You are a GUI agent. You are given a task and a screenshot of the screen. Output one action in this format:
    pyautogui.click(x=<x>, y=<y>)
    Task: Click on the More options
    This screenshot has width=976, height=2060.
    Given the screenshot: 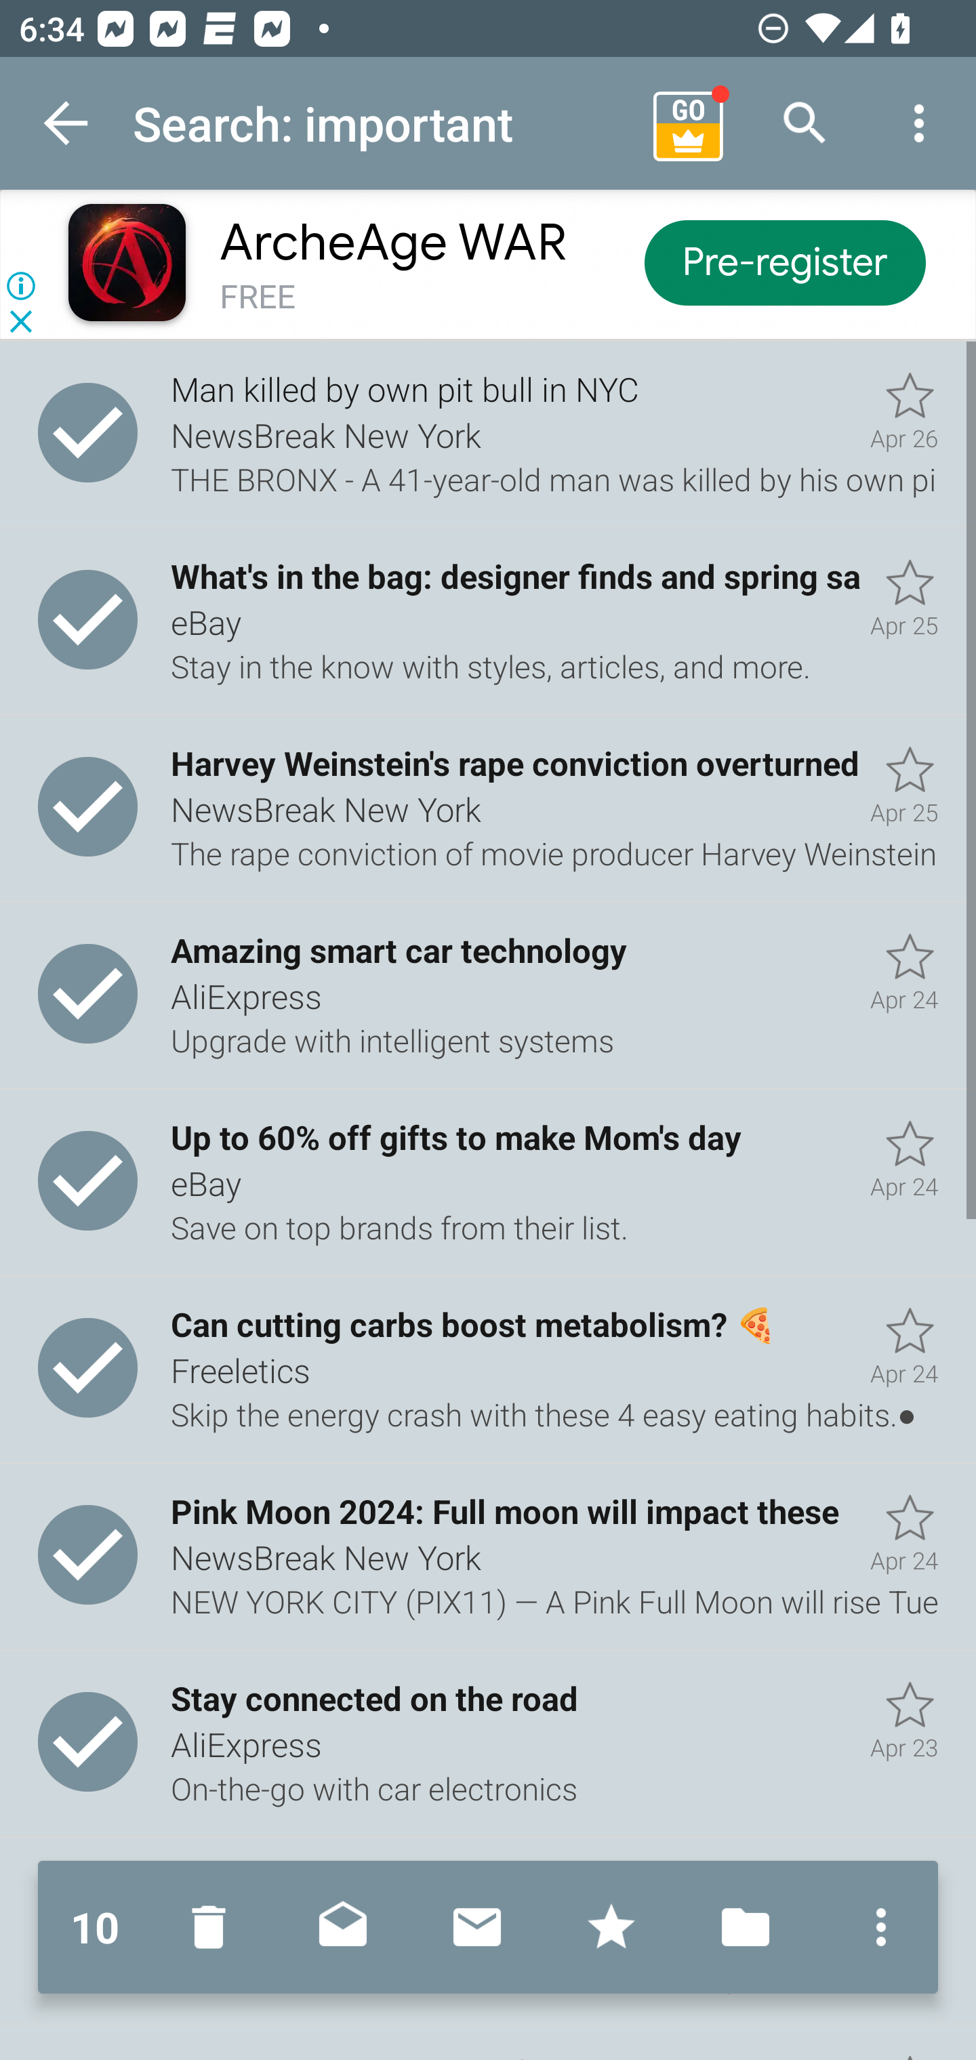 What is the action you would take?
    pyautogui.click(x=875, y=1927)
    